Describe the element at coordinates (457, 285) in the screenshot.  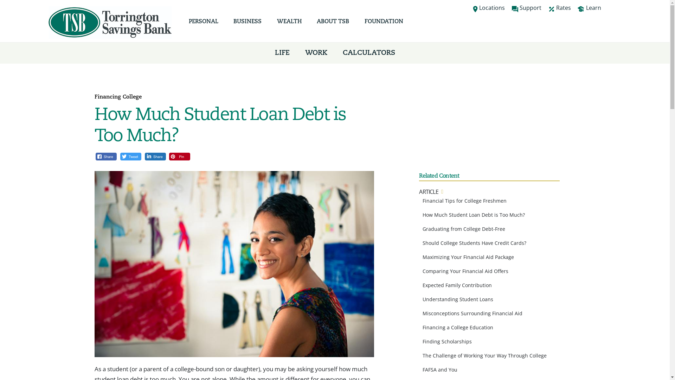
I see `Expected Family Contribution` at that location.